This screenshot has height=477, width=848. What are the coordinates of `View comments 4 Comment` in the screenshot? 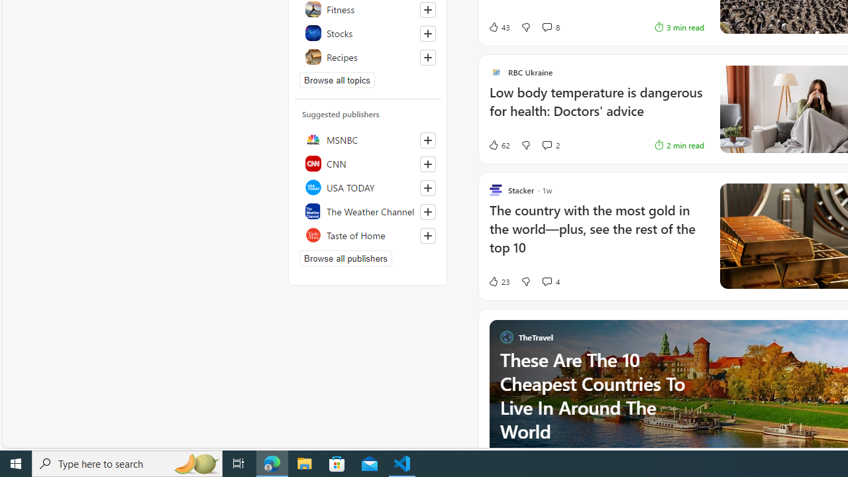 It's located at (550, 282).